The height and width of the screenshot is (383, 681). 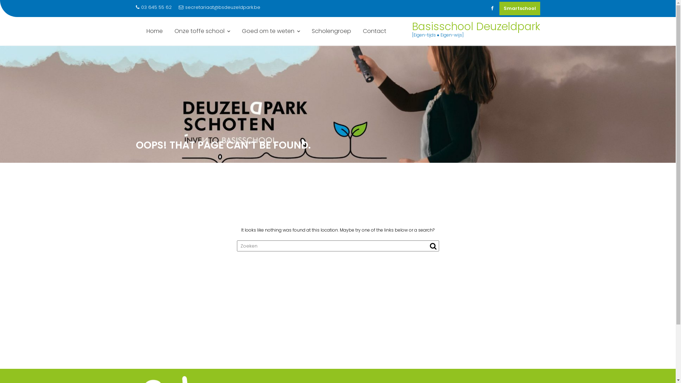 I want to click on Goed om te weten, so click(x=271, y=31).